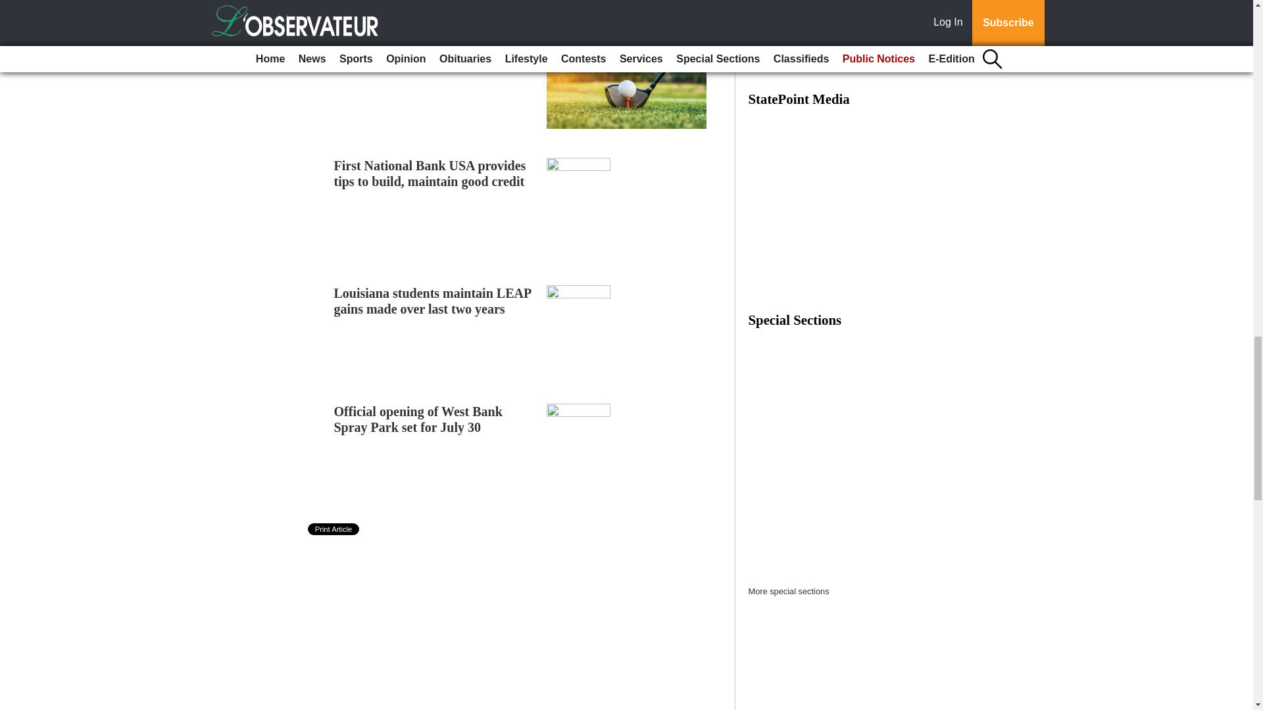 The height and width of the screenshot is (710, 1263). Describe the element at coordinates (334, 529) in the screenshot. I see `Print Article` at that location.